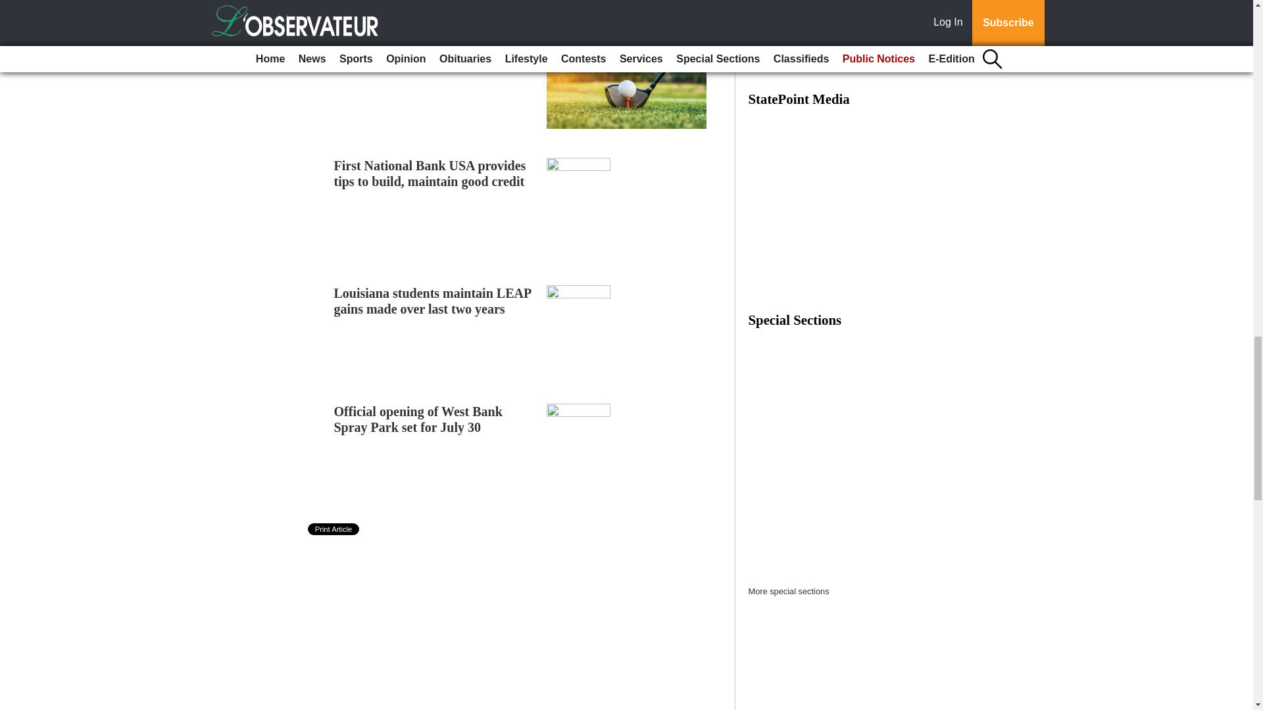 The height and width of the screenshot is (710, 1263). Describe the element at coordinates (334, 529) in the screenshot. I see `Print Article` at that location.